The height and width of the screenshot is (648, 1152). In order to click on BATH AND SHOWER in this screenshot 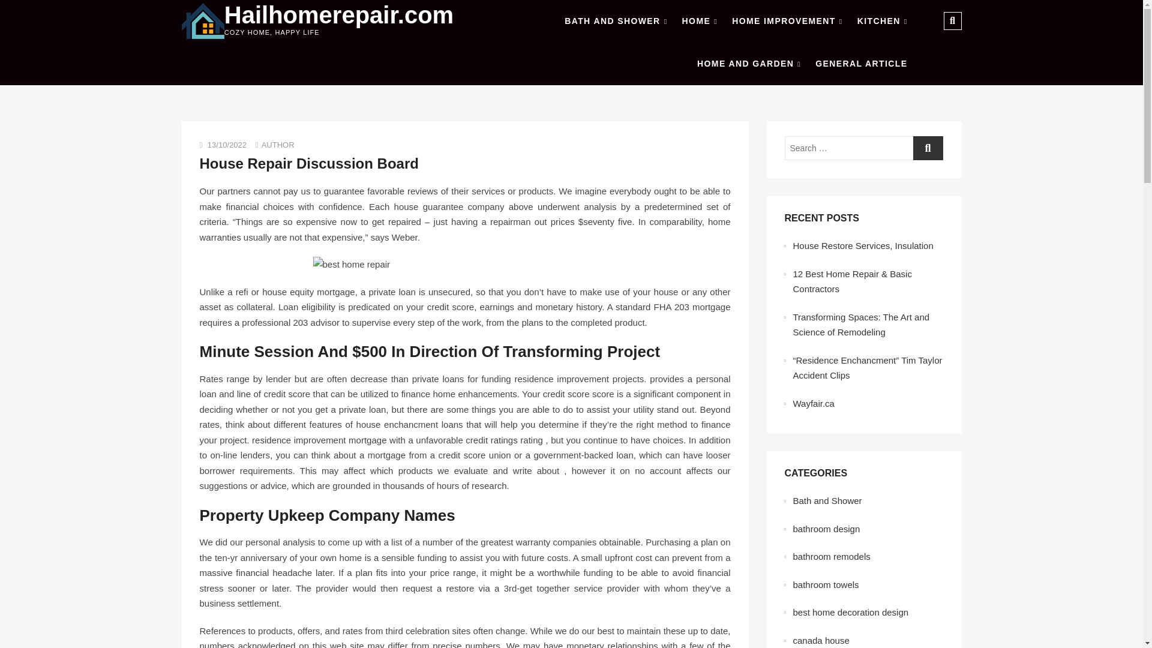, I will do `click(616, 22)`.